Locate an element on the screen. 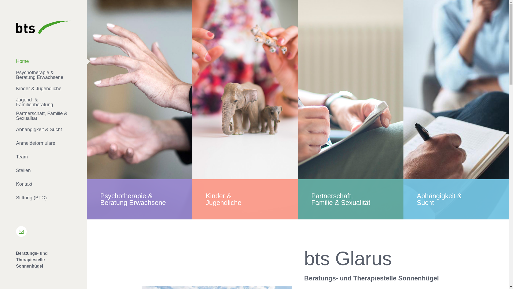  E-Mail is located at coordinates (21, 231).